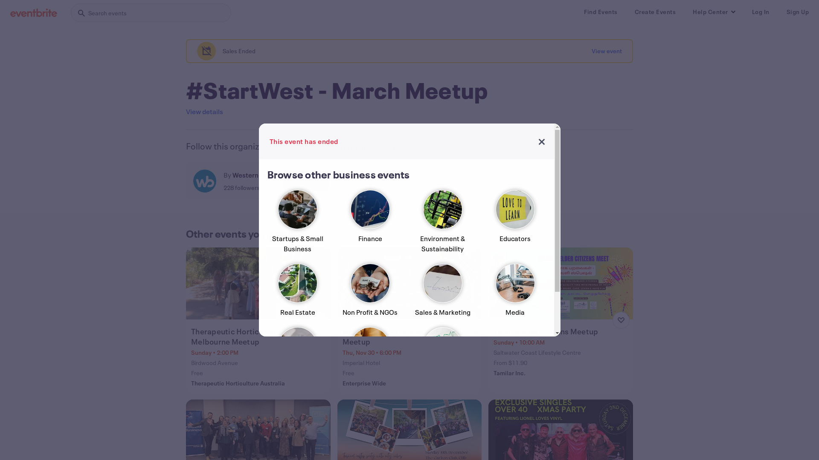 The image size is (819, 460). I want to click on Design, so click(297, 357).